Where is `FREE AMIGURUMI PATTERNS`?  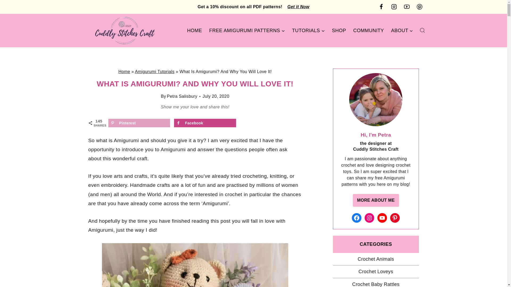
FREE AMIGURUMI PATTERNS is located at coordinates (246, 30).